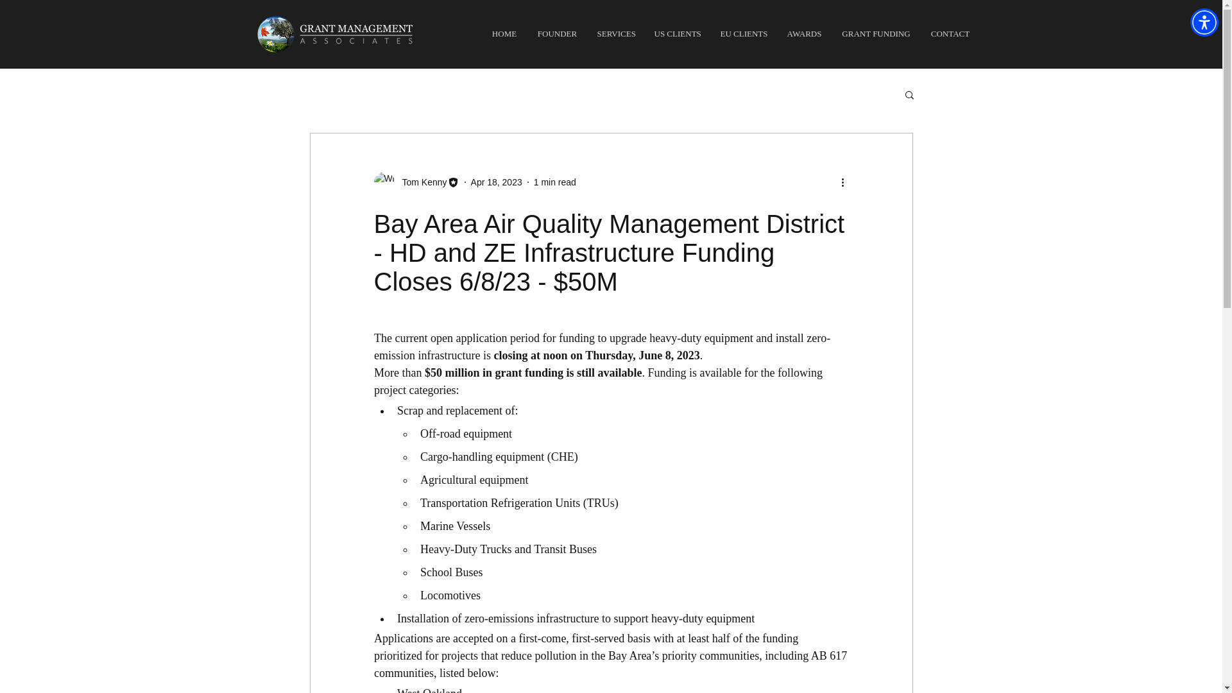  I want to click on Tom  Kenny, so click(420, 182).